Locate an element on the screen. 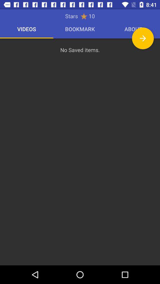 This screenshot has width=160, height=284. choose the icon next to the bookmark icon is located at coordinates (143, 38).